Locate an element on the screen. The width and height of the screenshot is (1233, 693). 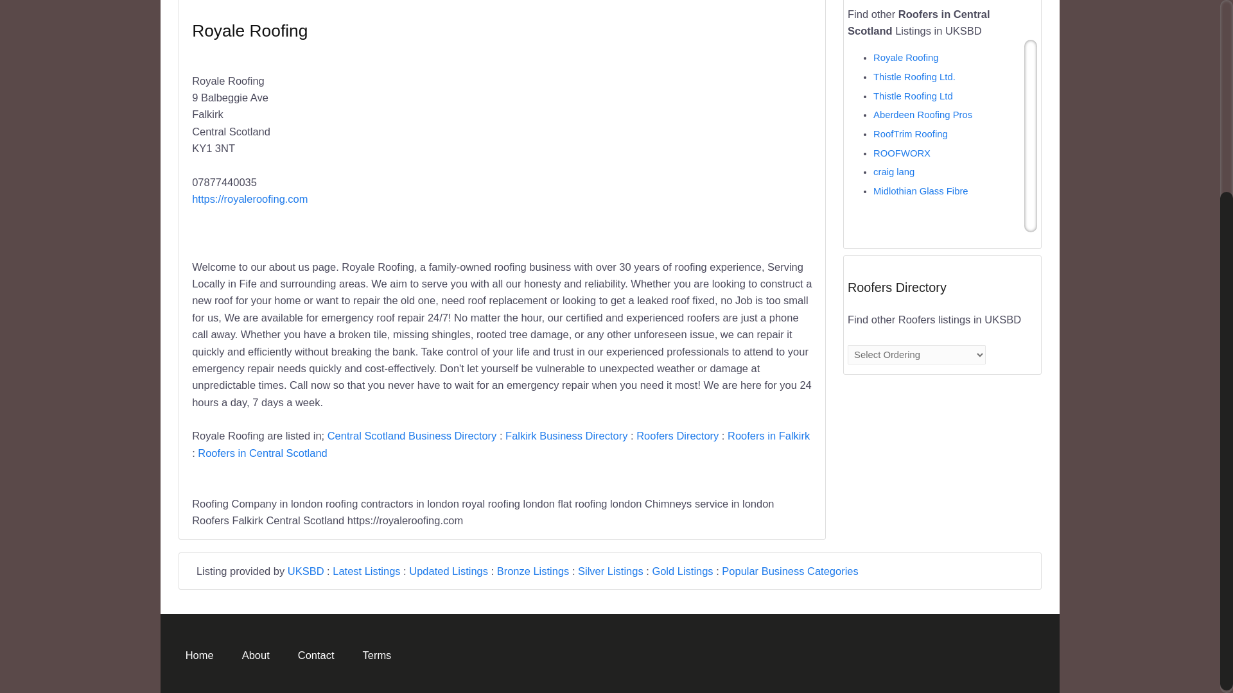
Roofers Directory is located at coordinates (677, 435).